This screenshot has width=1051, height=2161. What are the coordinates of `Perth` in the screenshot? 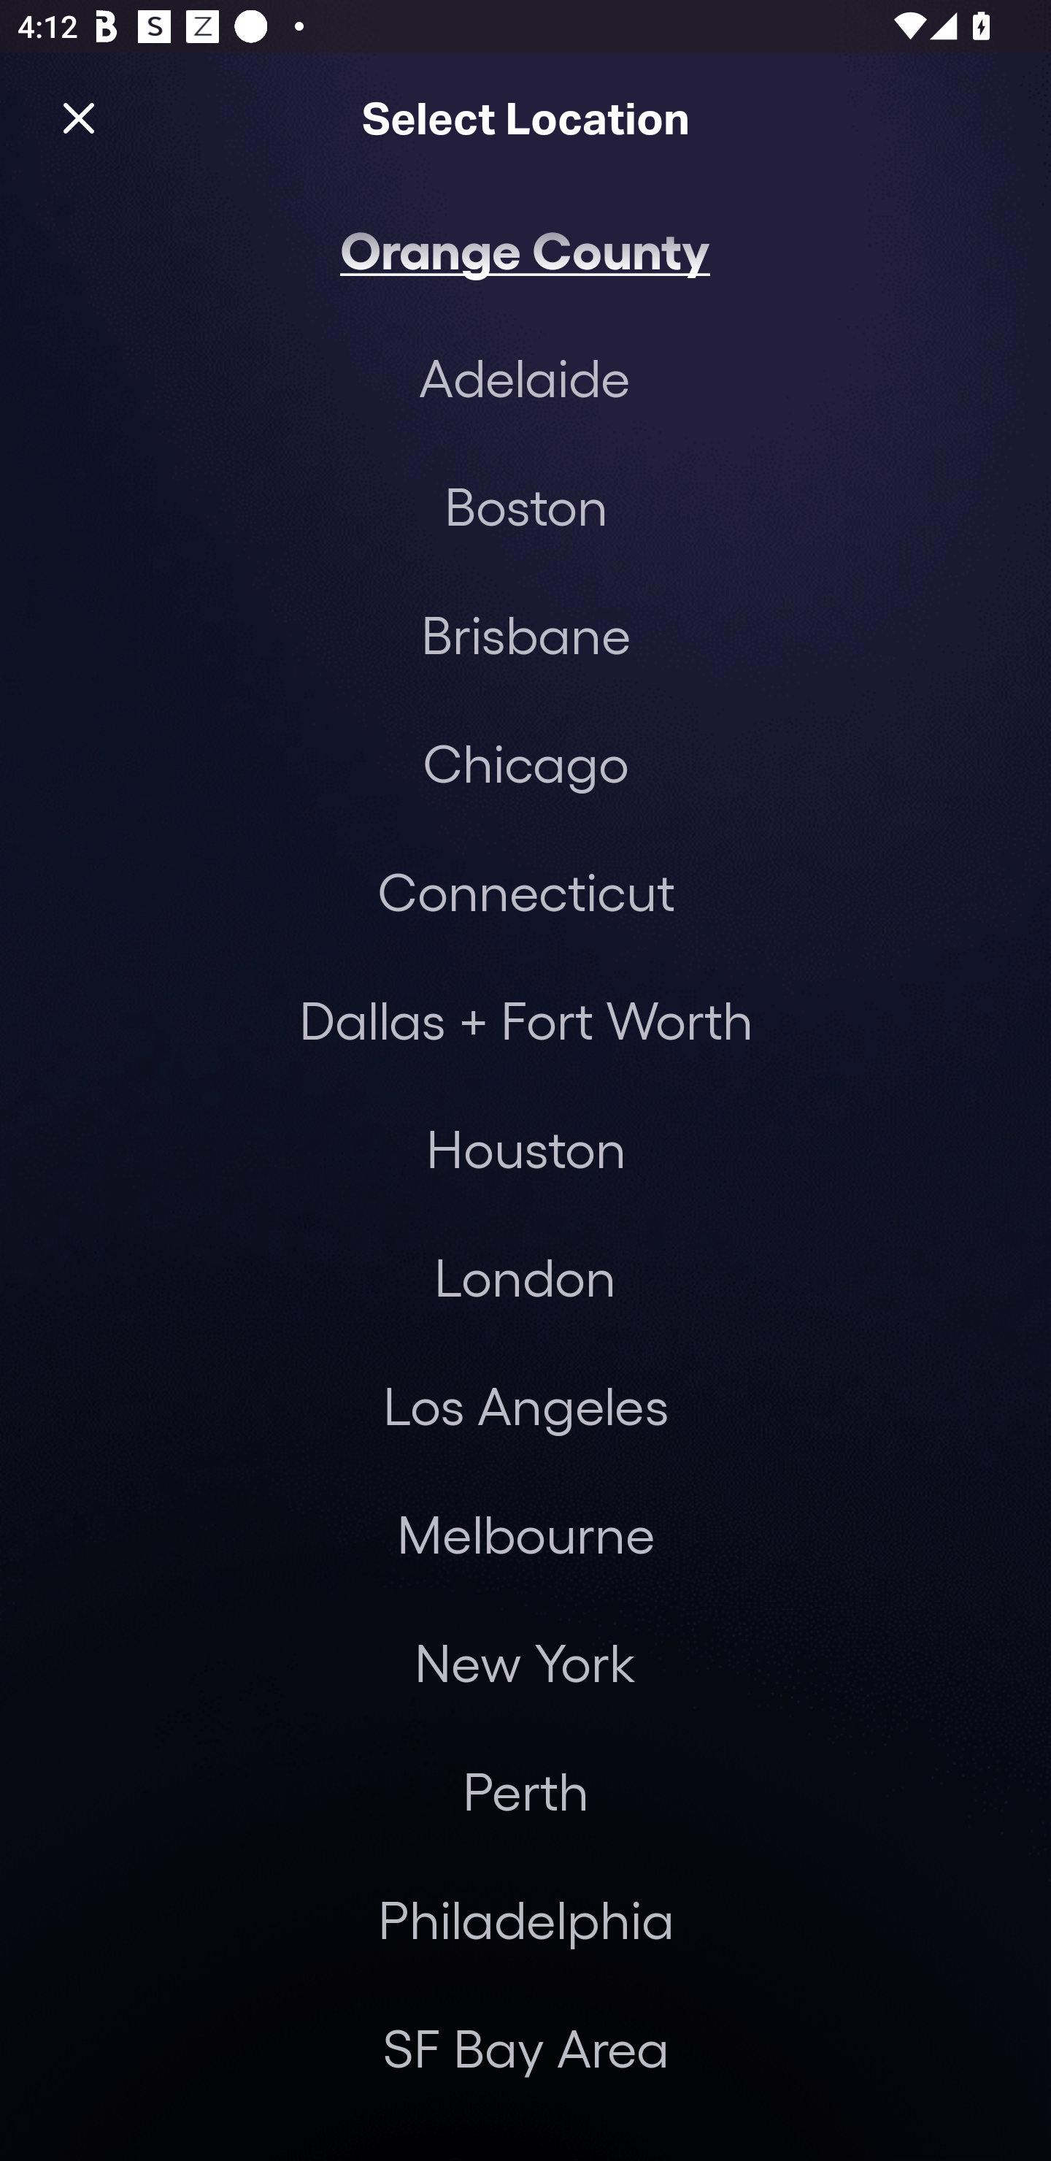 It's located at (525, 1790).